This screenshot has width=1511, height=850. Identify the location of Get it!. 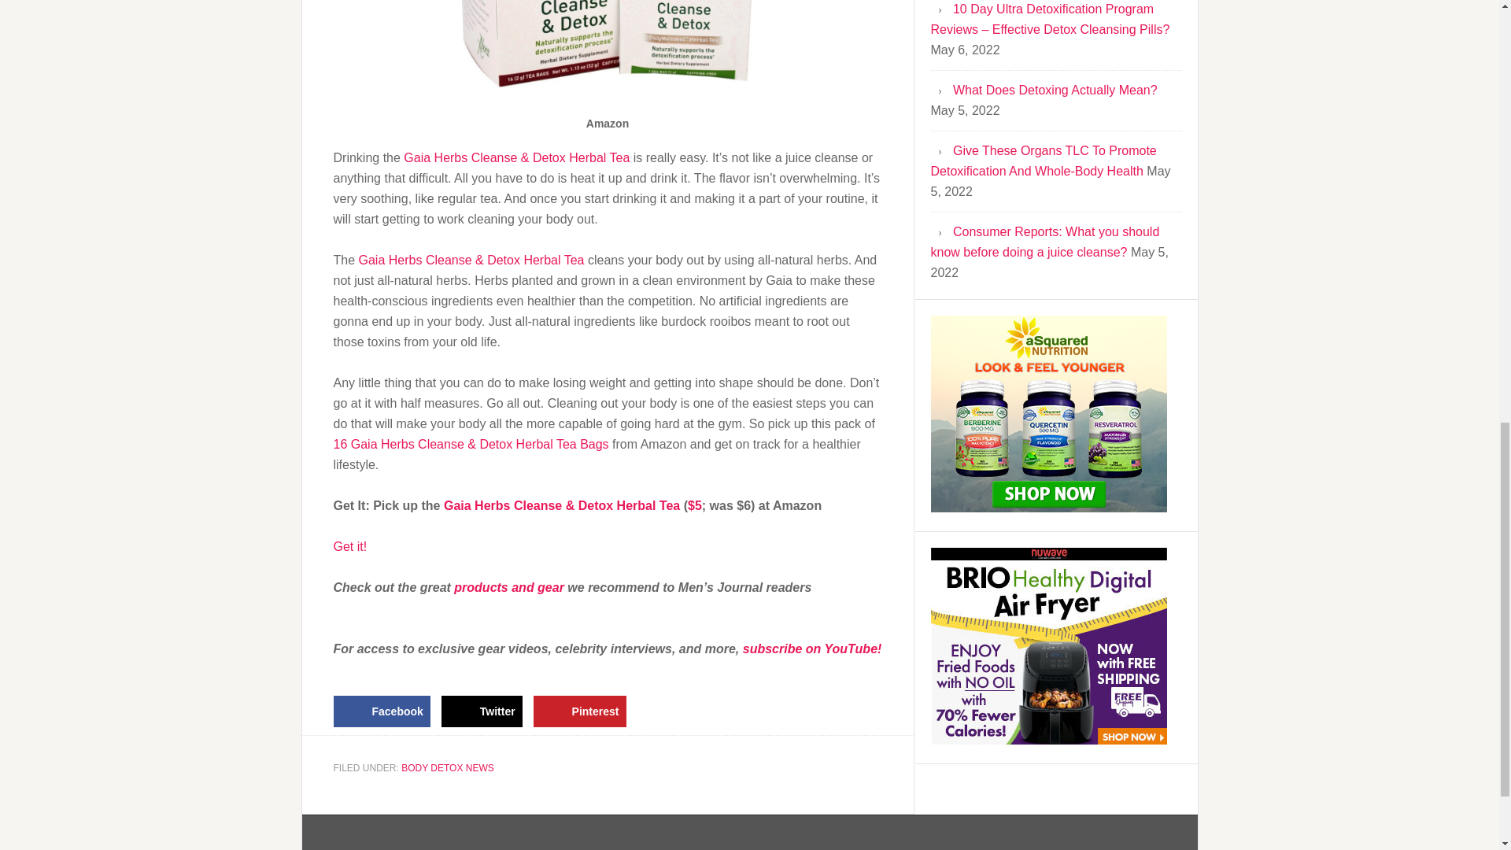
(350, 546).